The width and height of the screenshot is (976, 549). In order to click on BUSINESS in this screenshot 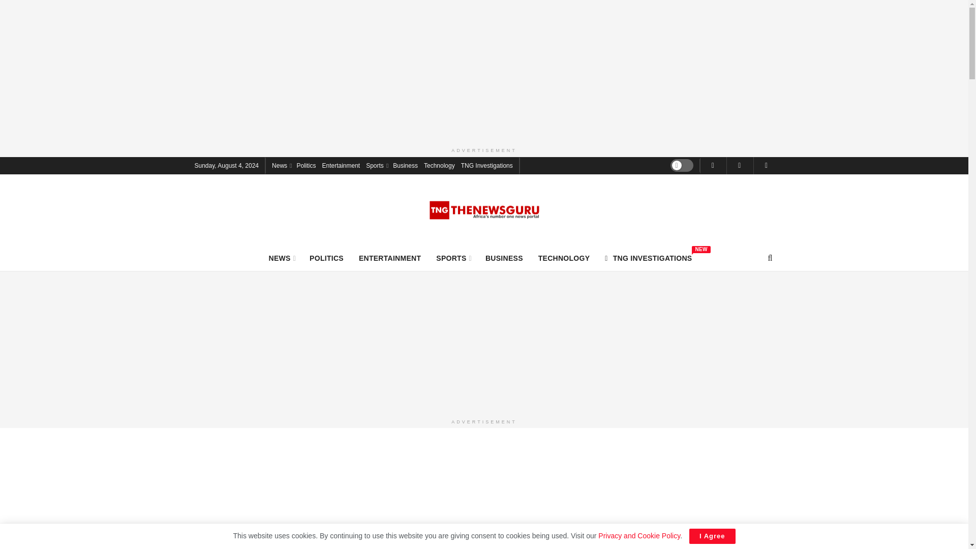, I will do `click(389, 258)`.